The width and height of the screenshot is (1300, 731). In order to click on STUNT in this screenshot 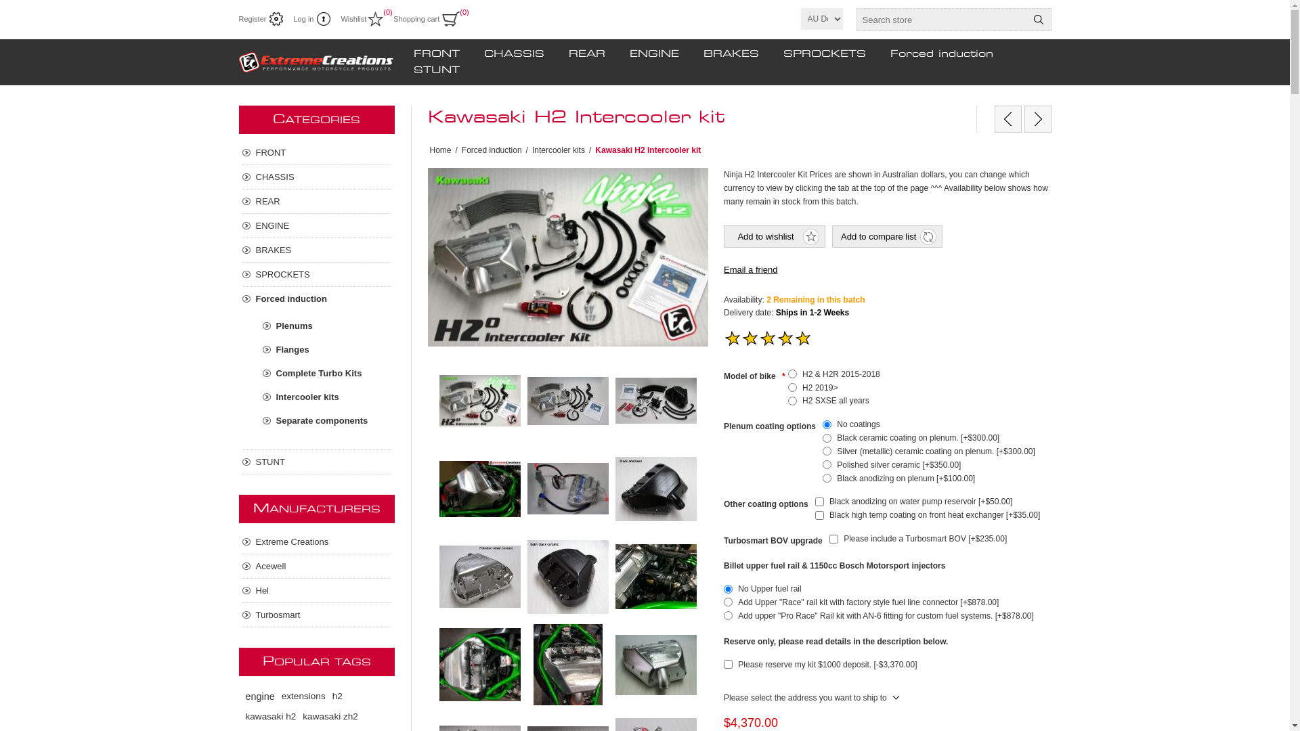, I will do `click(436, 70)`.